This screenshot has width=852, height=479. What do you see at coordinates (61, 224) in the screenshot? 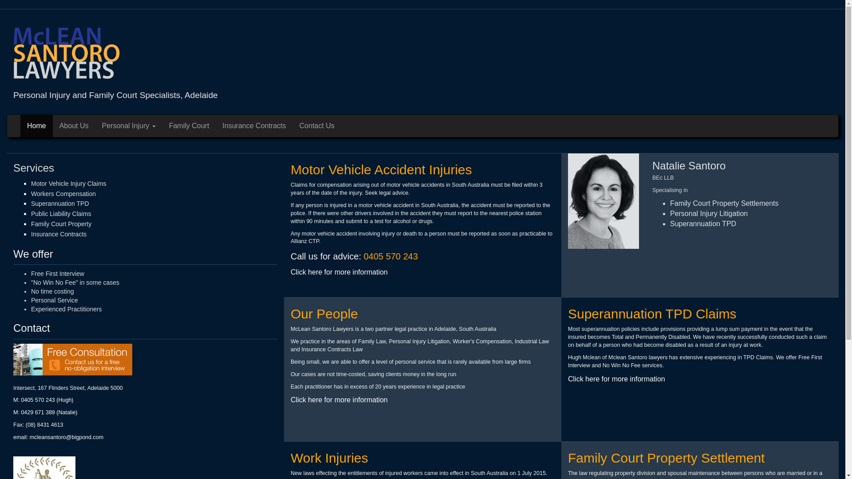
I see `Family Court Property` at bounding box center [61, 224].